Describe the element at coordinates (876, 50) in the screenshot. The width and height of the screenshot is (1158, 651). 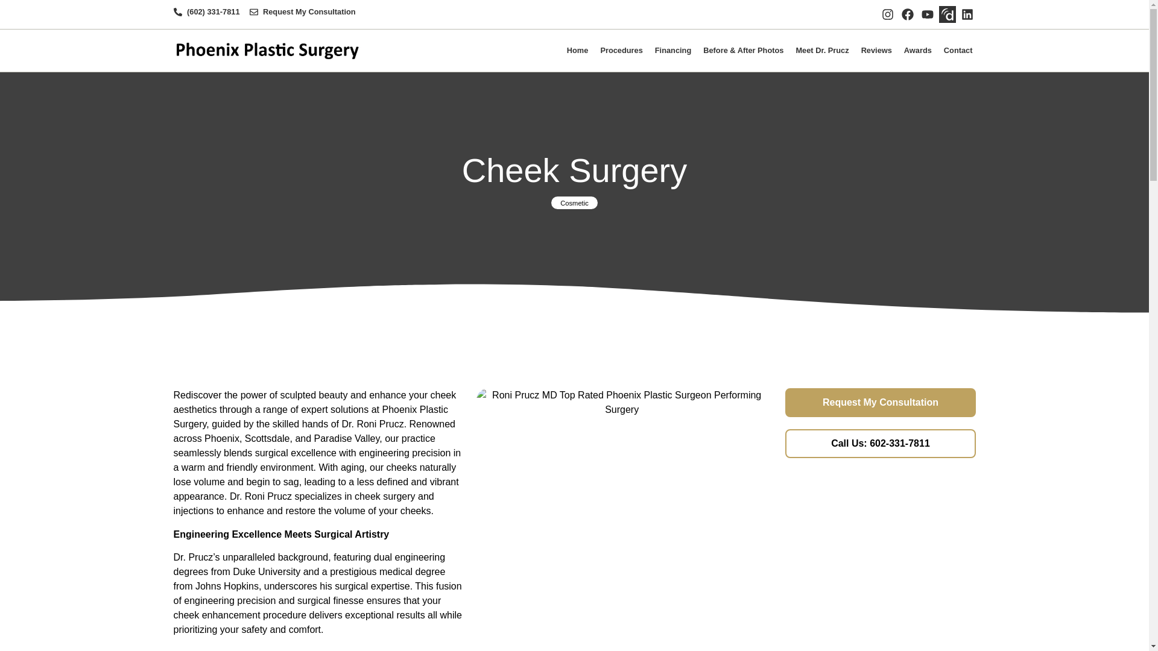
I see `Reviews` at that location.